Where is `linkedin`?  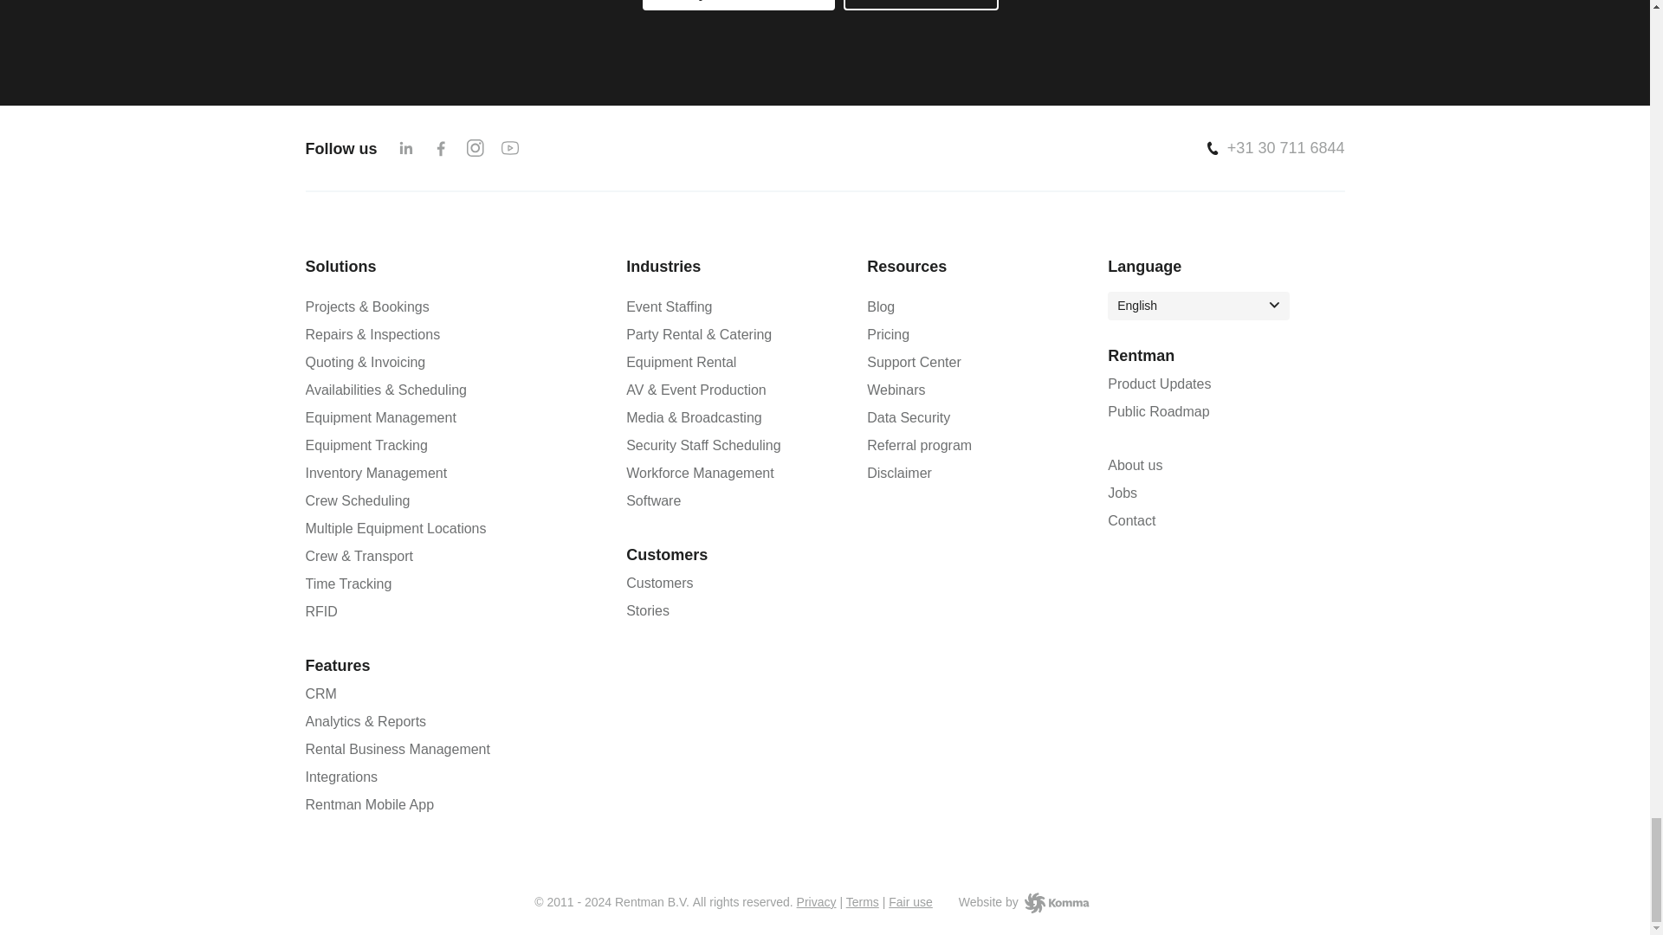 linkedin is located at coordinates (405, 147).